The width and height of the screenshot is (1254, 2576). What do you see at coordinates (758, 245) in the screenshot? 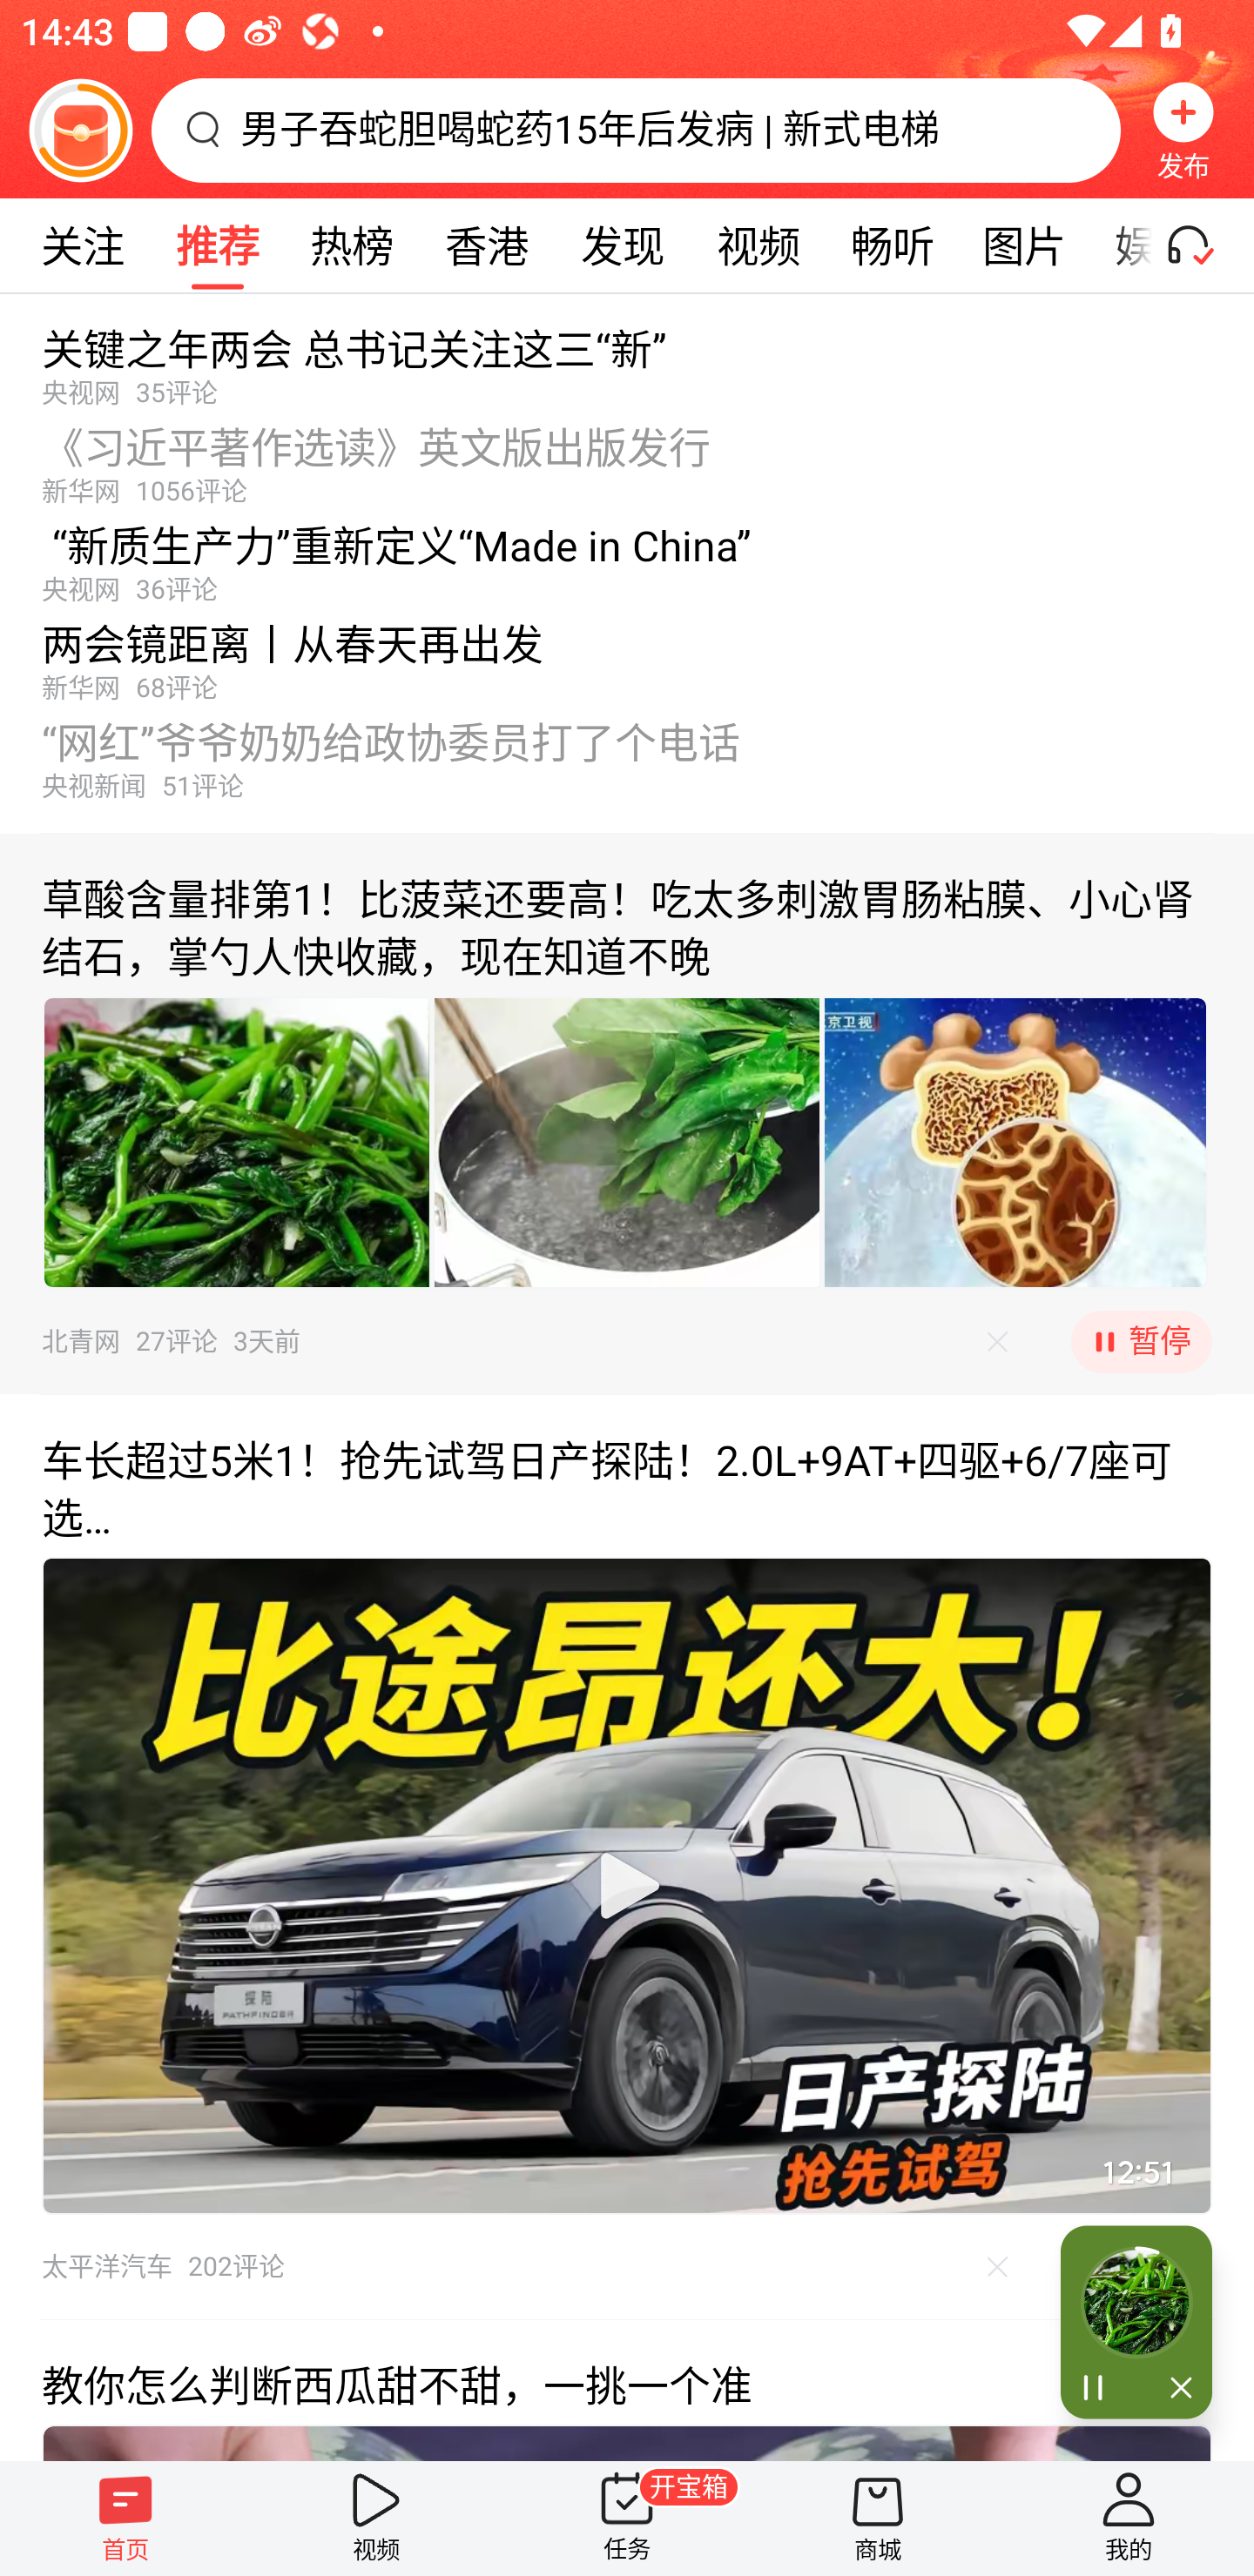
I see `视频` at bounding box center [758, 245].